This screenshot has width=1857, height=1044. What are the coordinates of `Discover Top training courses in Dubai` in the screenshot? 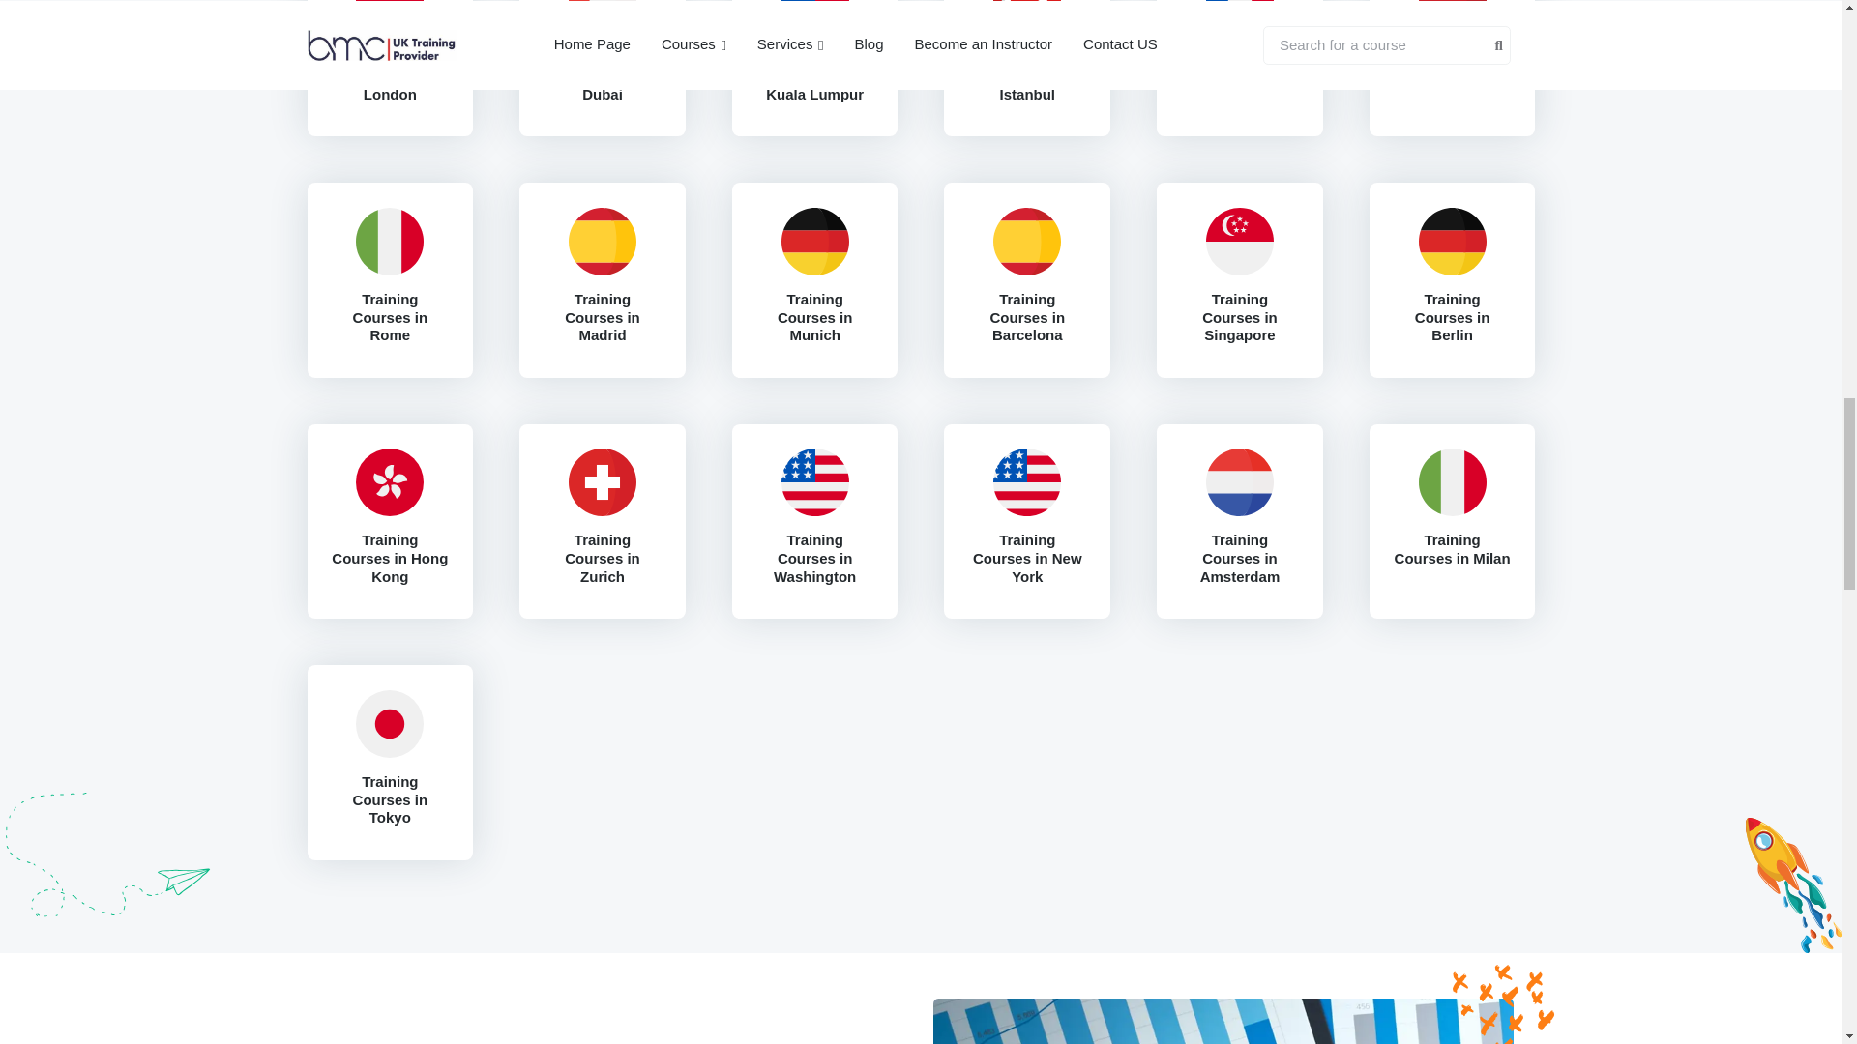 It's located at (602, 16).